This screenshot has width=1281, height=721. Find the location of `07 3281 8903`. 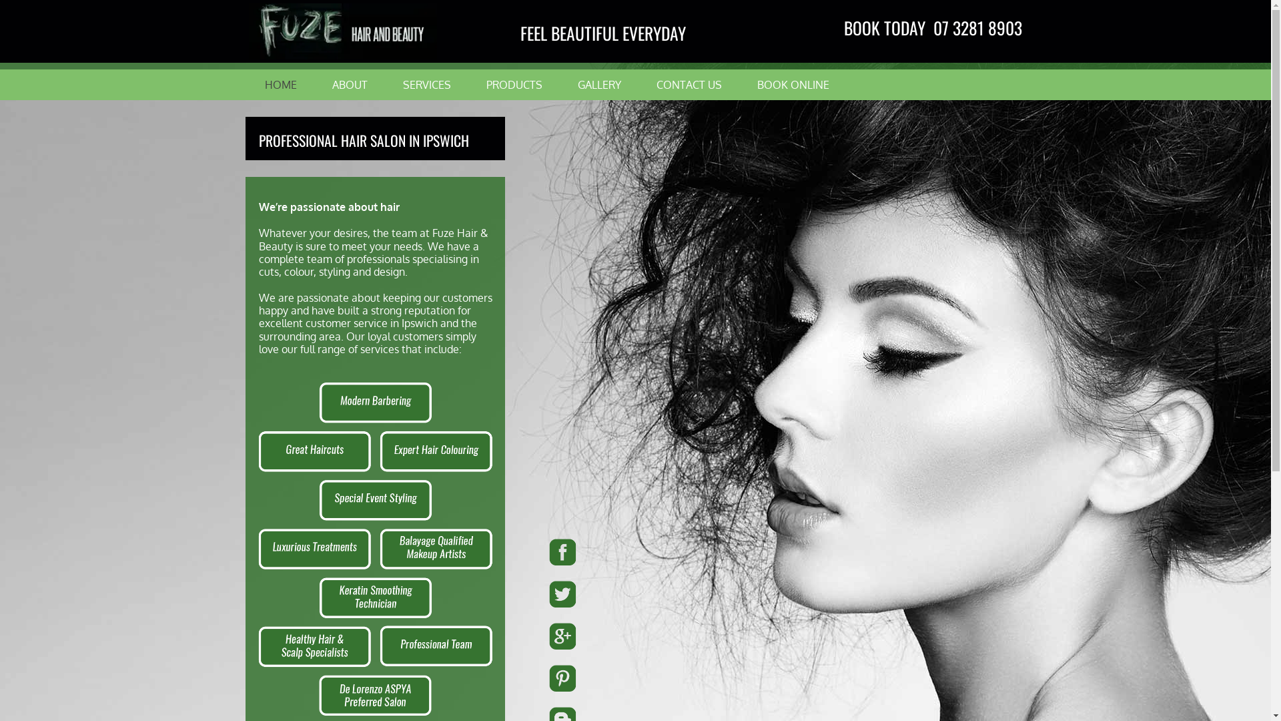

07 3281 8903 is located at coordinates (978, 27).